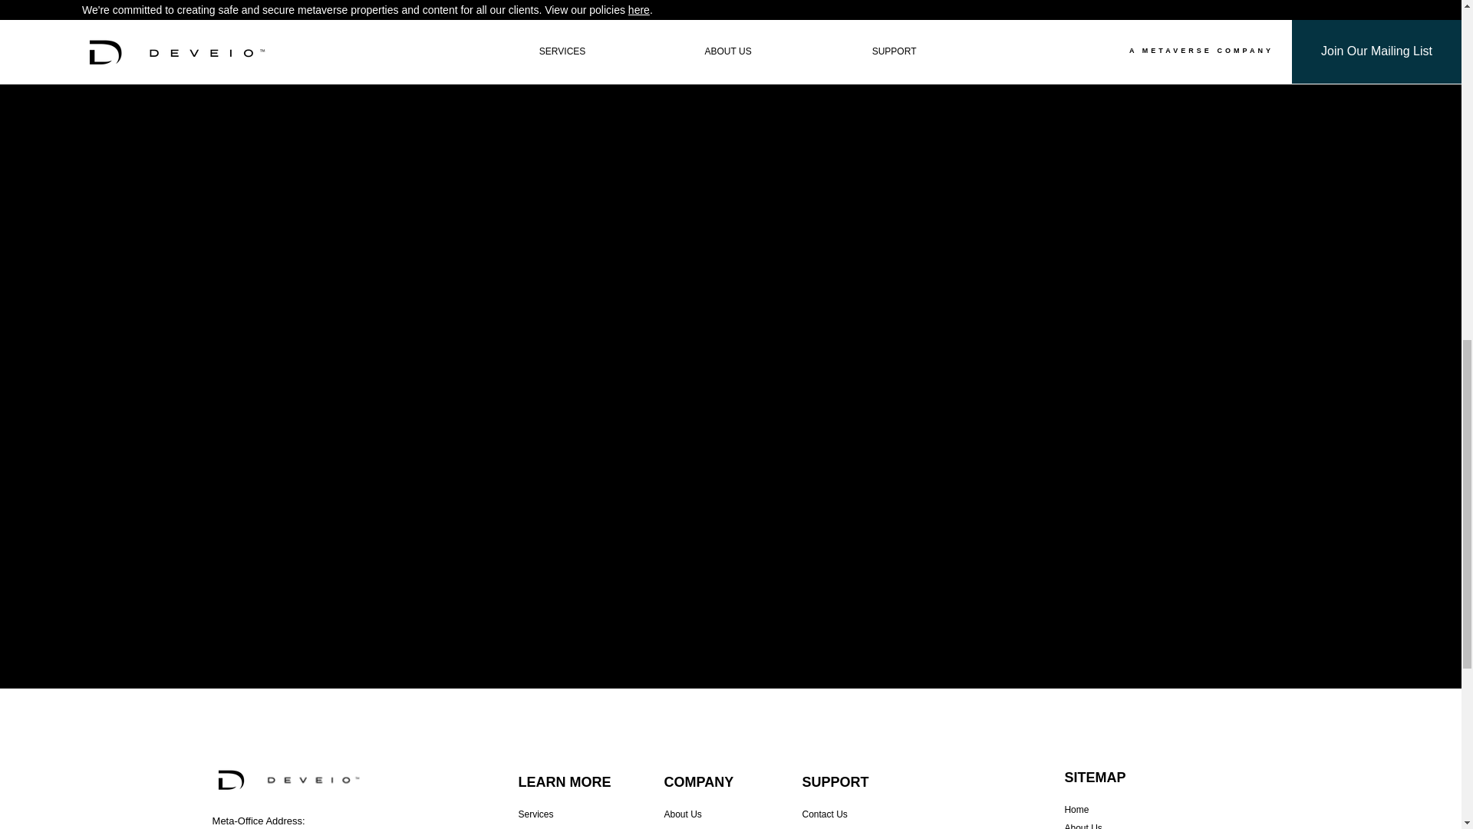  I want to click on Home, so click(1076, 809).